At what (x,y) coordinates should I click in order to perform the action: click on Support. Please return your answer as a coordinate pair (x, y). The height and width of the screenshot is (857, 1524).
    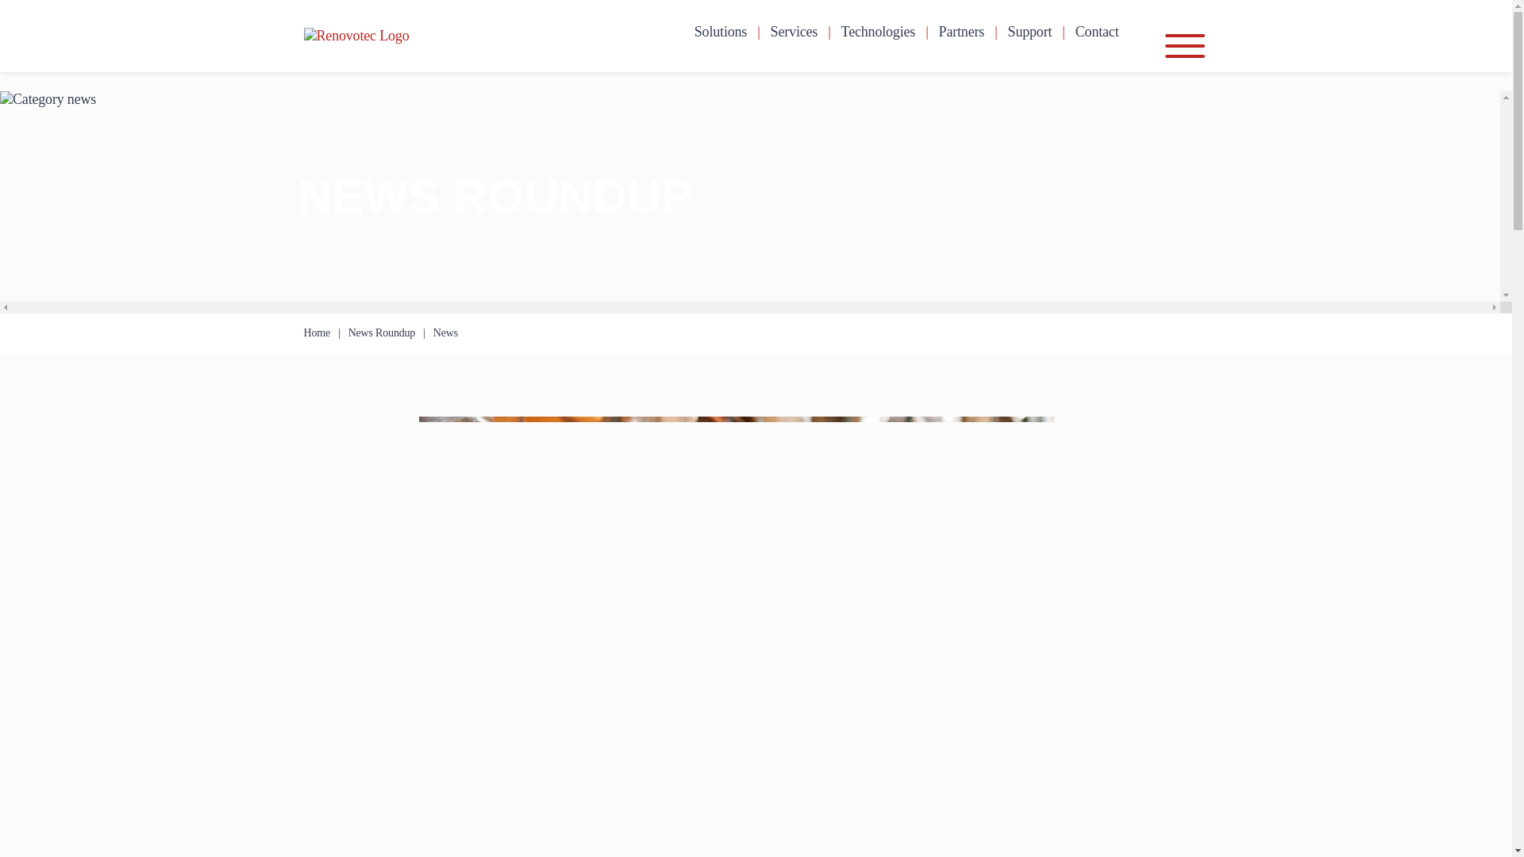
    Looking at the image, I should click on (1030, 32).